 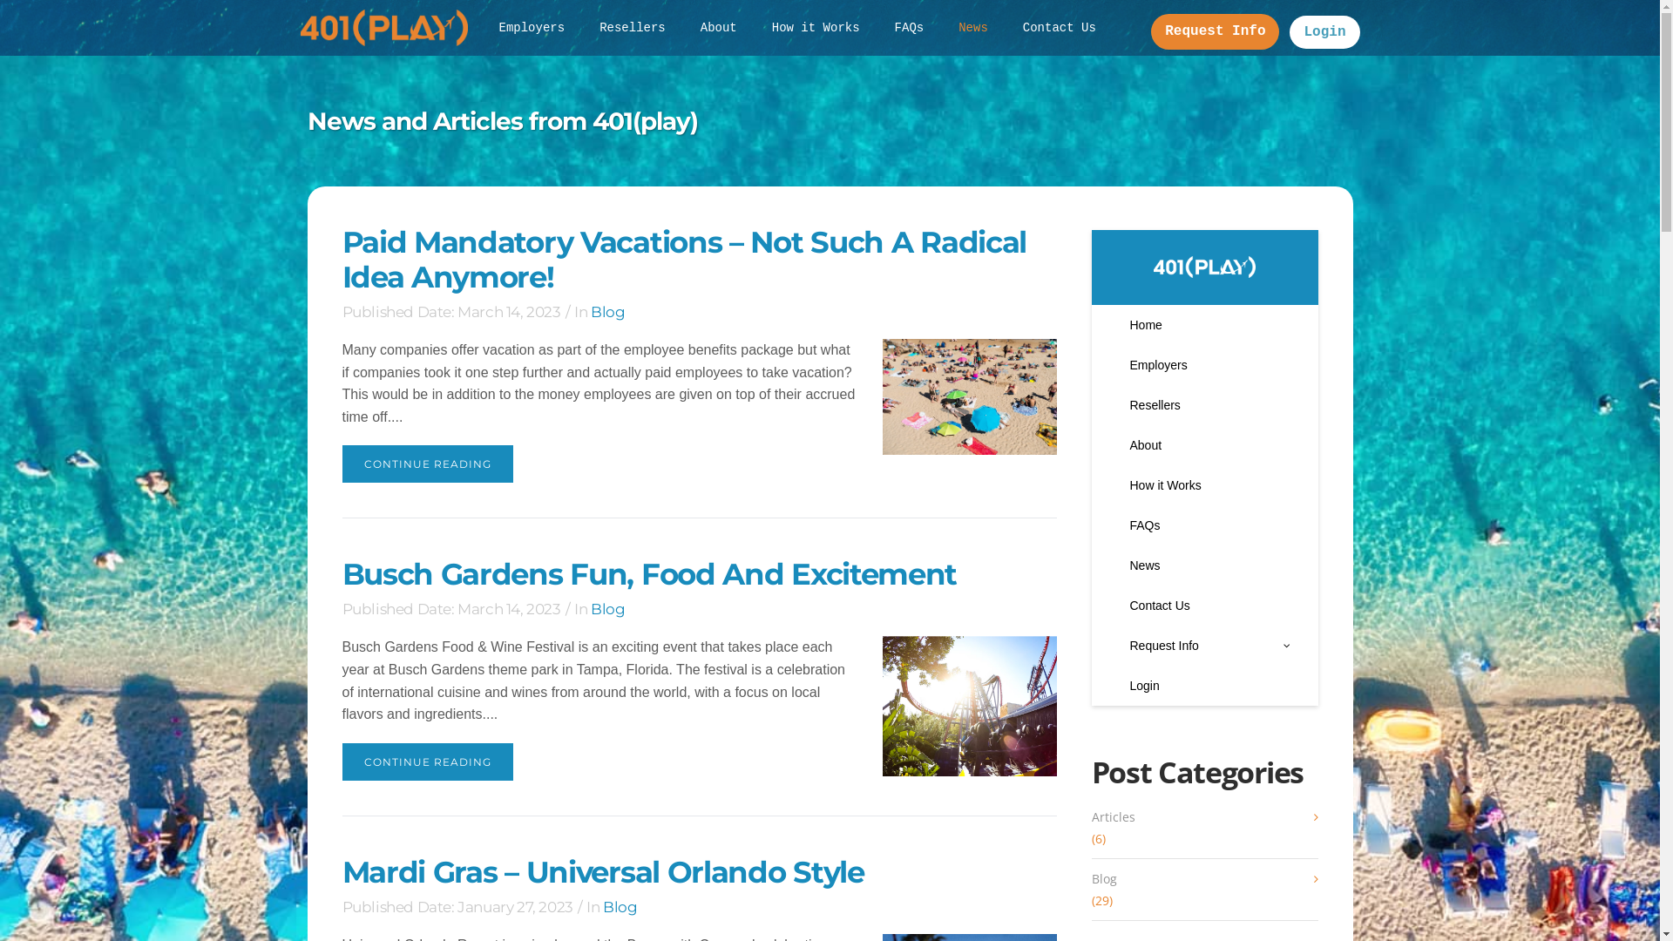 What do you see at coordinates (1215, 31) in the screenshot?
I see `Request Info` at bounding box center [1215, 31].